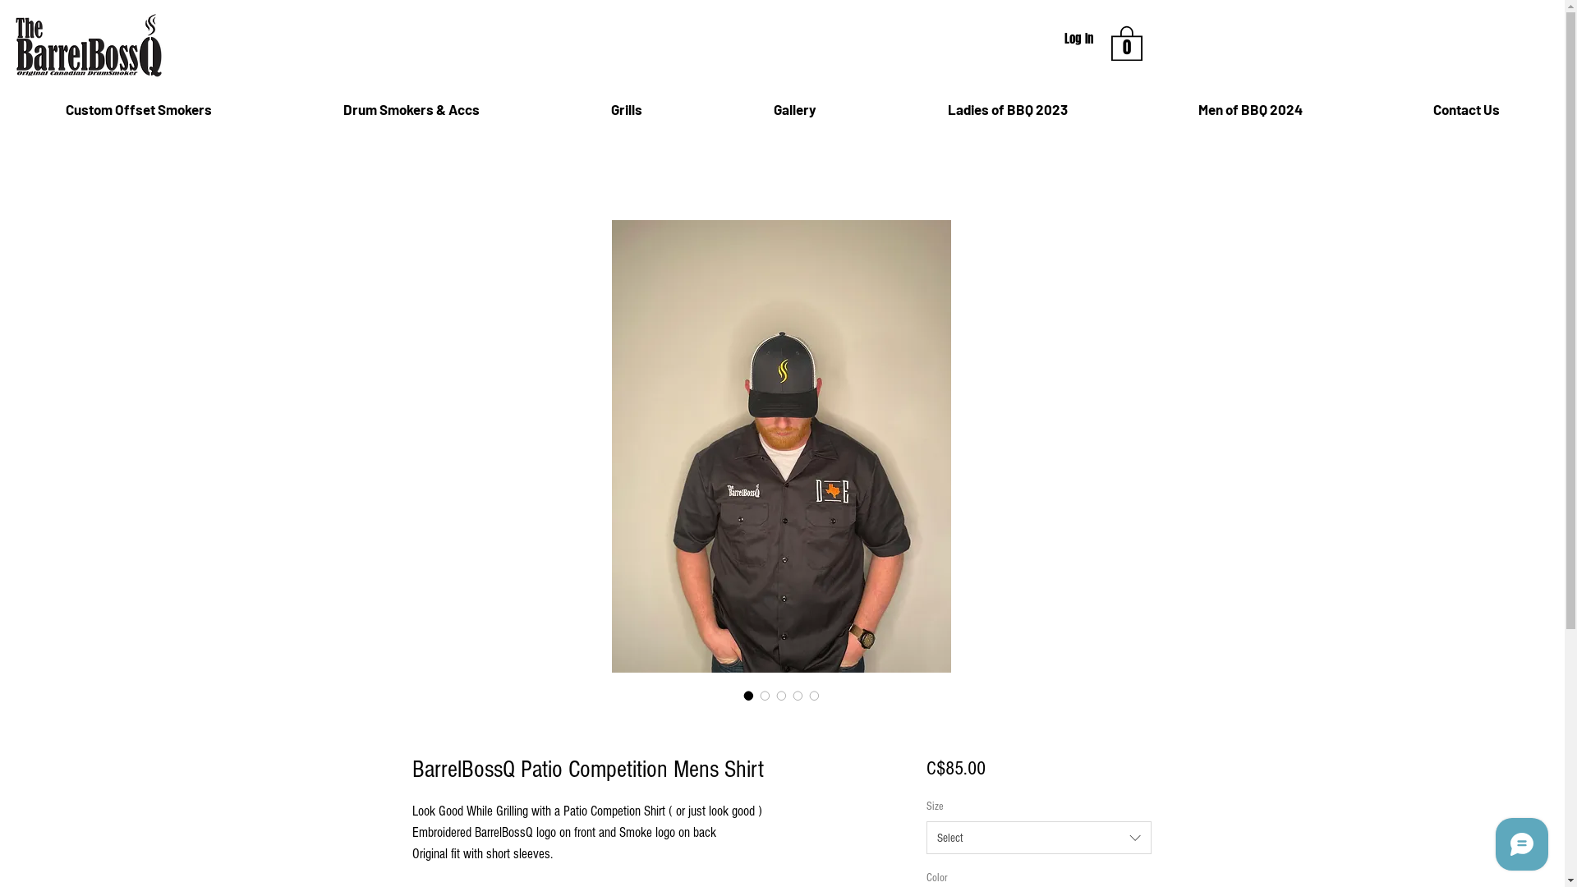  What do you see at coordinates (1126, 43) in the screenshot?
I see `0` at bounding box center [1126, 43].